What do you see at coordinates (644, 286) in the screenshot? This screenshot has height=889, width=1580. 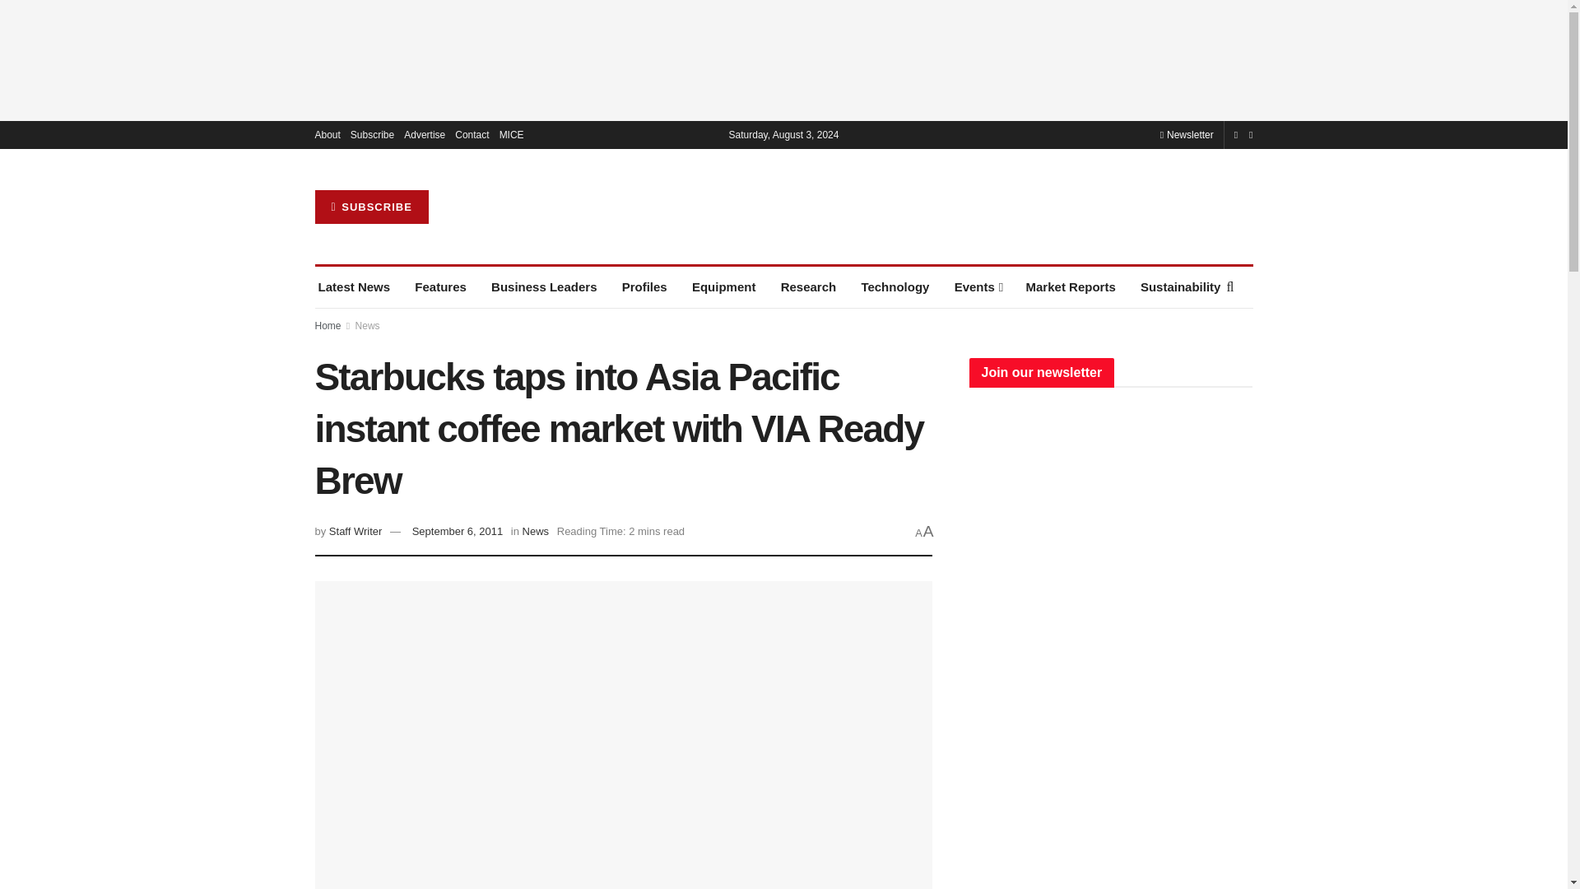 I see `Profiles` at bounding box center [644, 286].